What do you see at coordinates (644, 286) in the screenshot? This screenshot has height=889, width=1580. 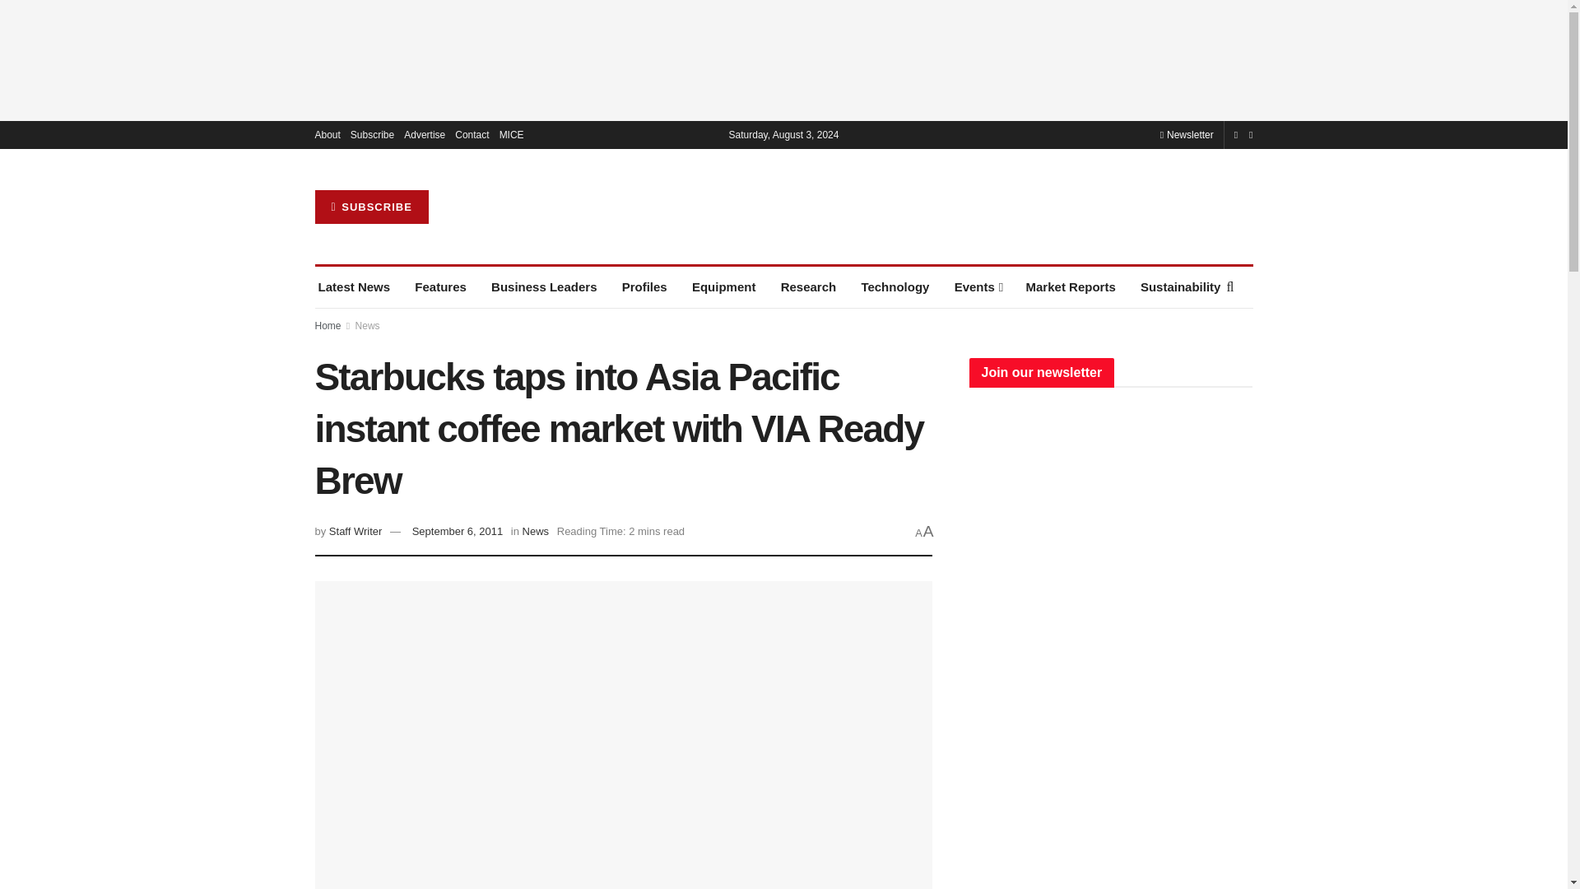 I see `Profiles` at bounding box center [644, 286].